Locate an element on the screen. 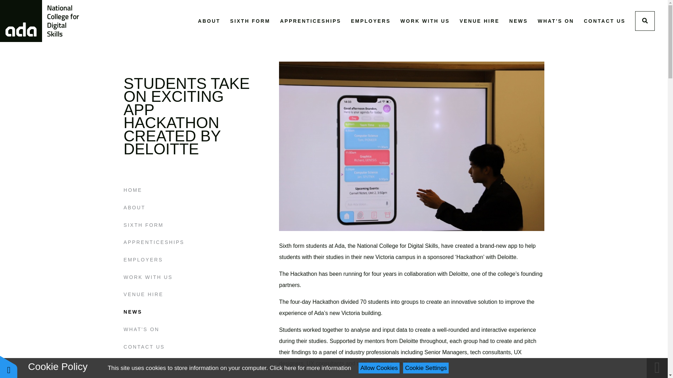 The image size is (673, 378). Cookie Settings is located at coordinates (426, 368).